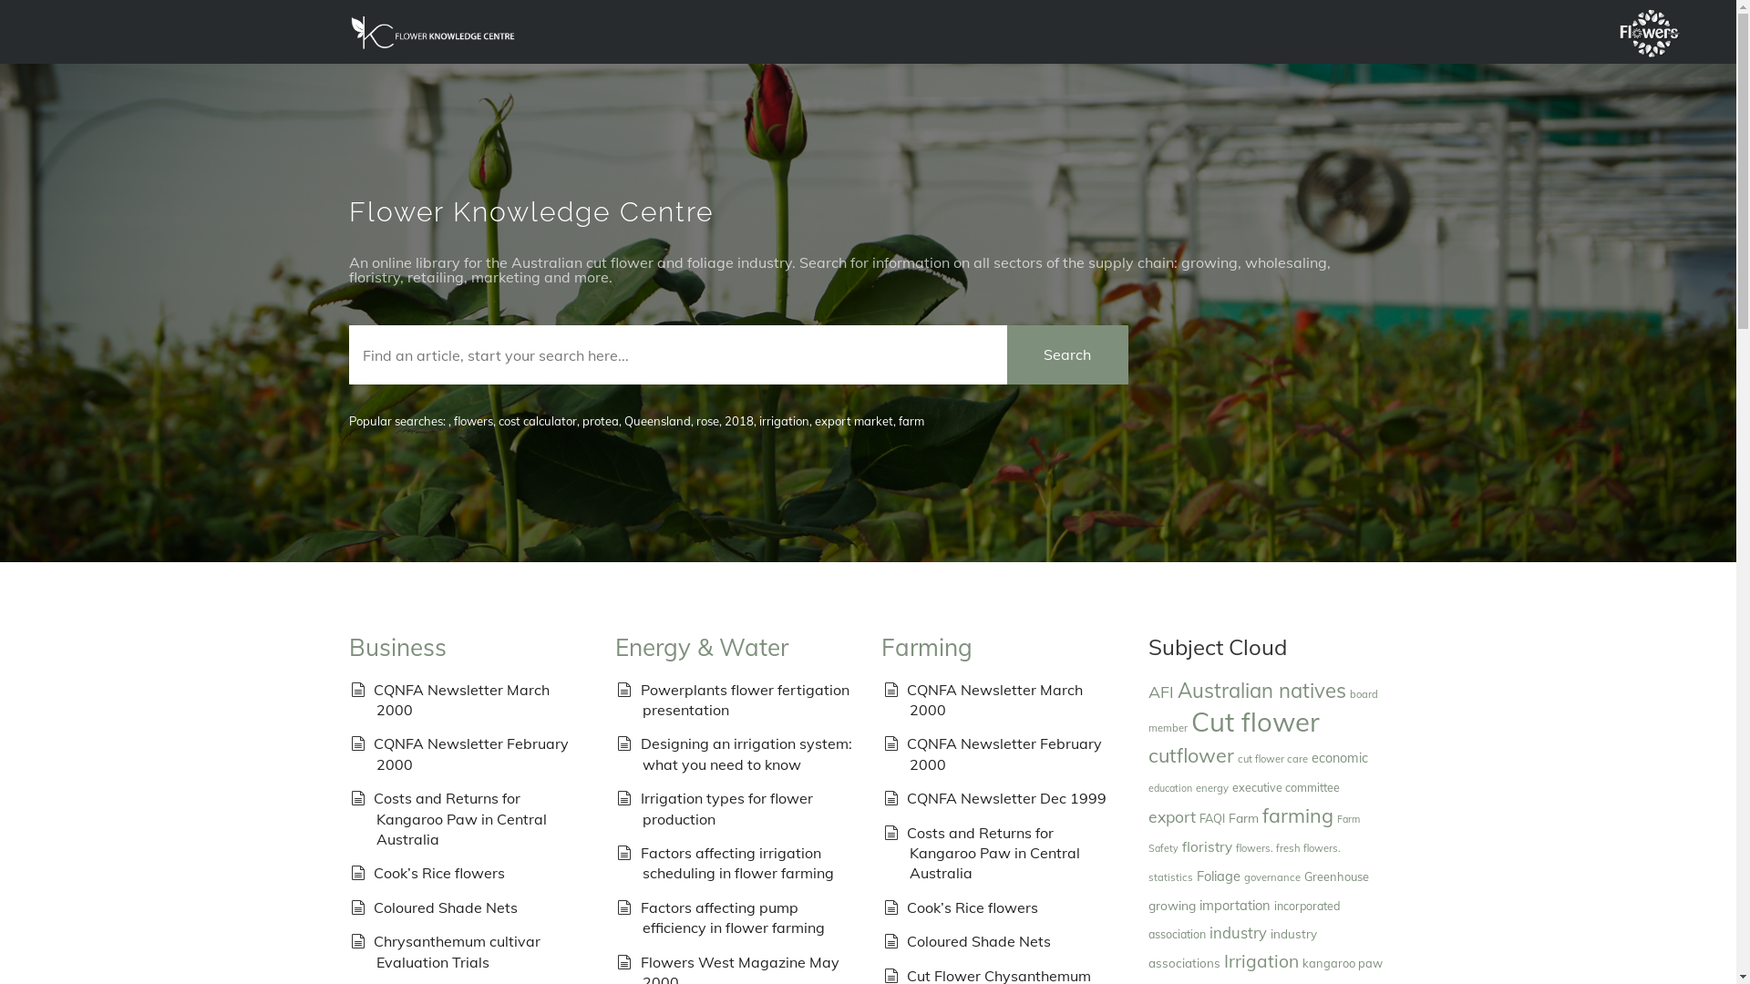  What do you see at coordinates (1172, 816) in the screenshot?
I see `export` at bounding box center [1172, 816].